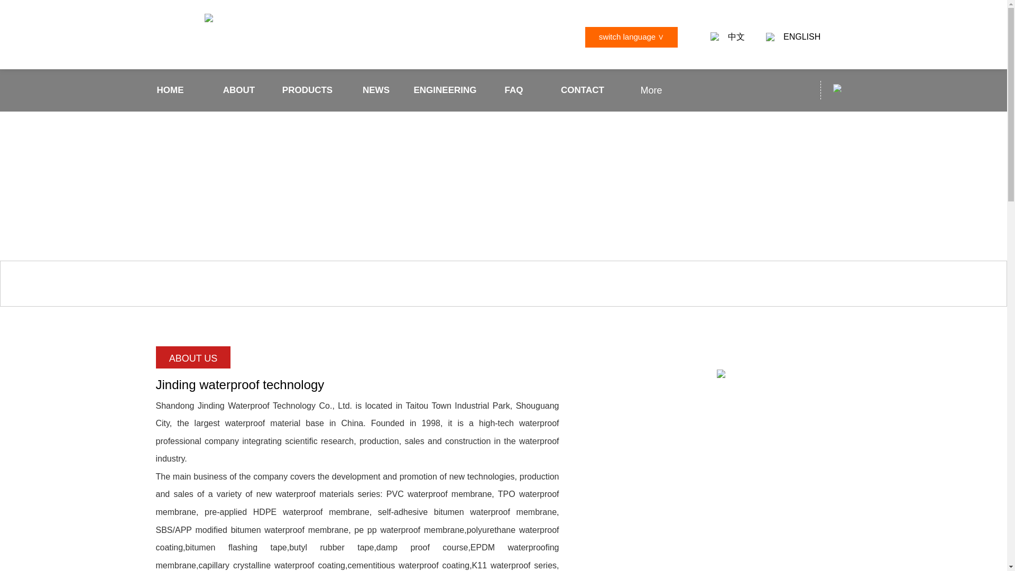 This screenshot has height=571, width=1015. I want to click on ENGLISH, so click(801, 37).